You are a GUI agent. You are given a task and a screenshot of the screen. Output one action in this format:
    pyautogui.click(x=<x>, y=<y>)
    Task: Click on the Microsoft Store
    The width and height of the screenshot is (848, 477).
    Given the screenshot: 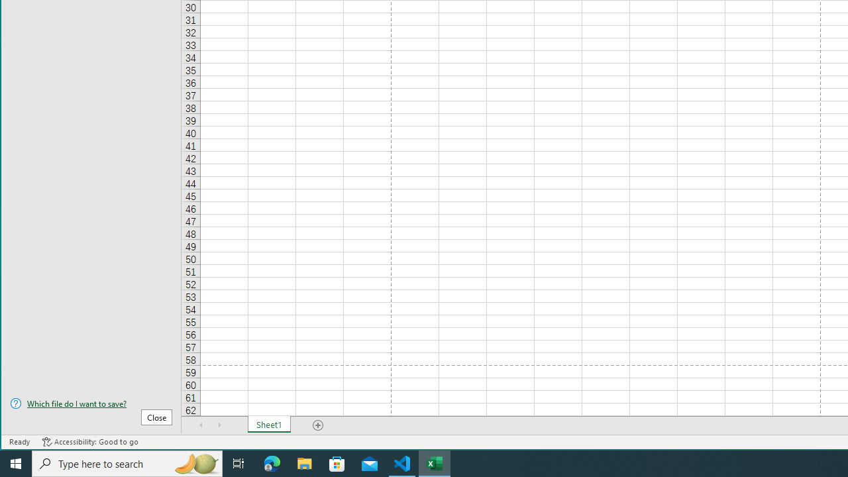 What is the action you would take?
    pyautogui.click(x=337, y=464)
    